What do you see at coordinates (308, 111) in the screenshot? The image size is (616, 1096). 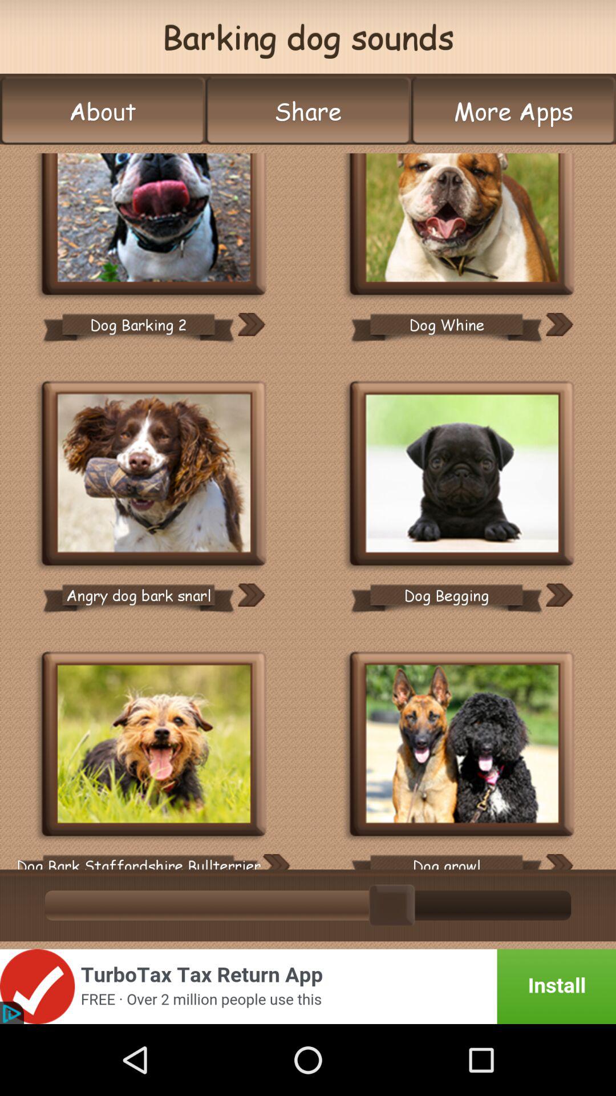 I see `open button to the right of the about` at bounding box center [308, 111].